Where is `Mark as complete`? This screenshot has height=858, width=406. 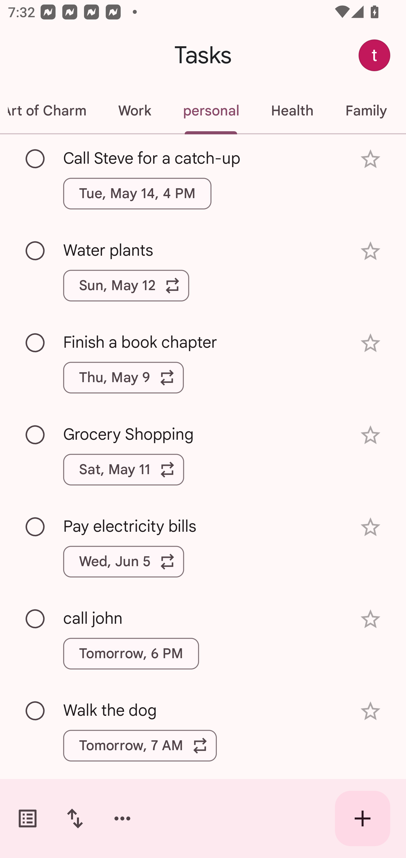 Mark as complete is located at coordinates (36, 619).